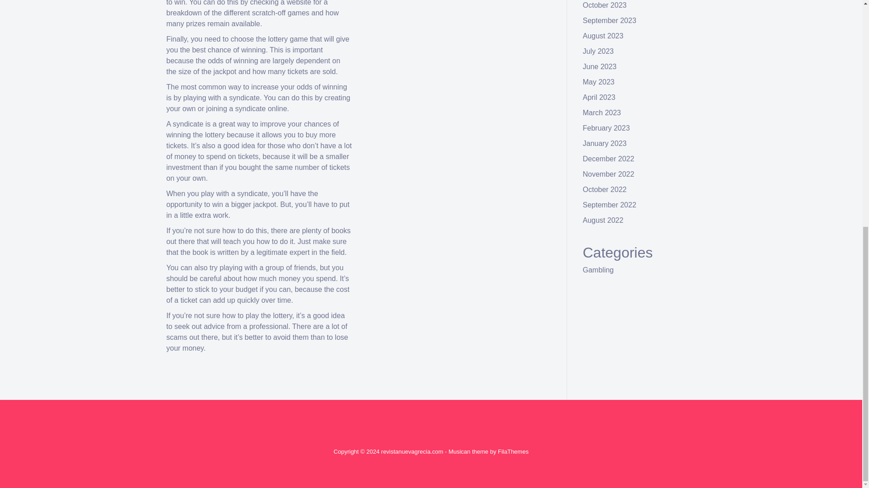  What do you see at coordinates (412, 451) in the screenshot?
I see `revistanuevagrecia.com` at bounding box center [412, 451].